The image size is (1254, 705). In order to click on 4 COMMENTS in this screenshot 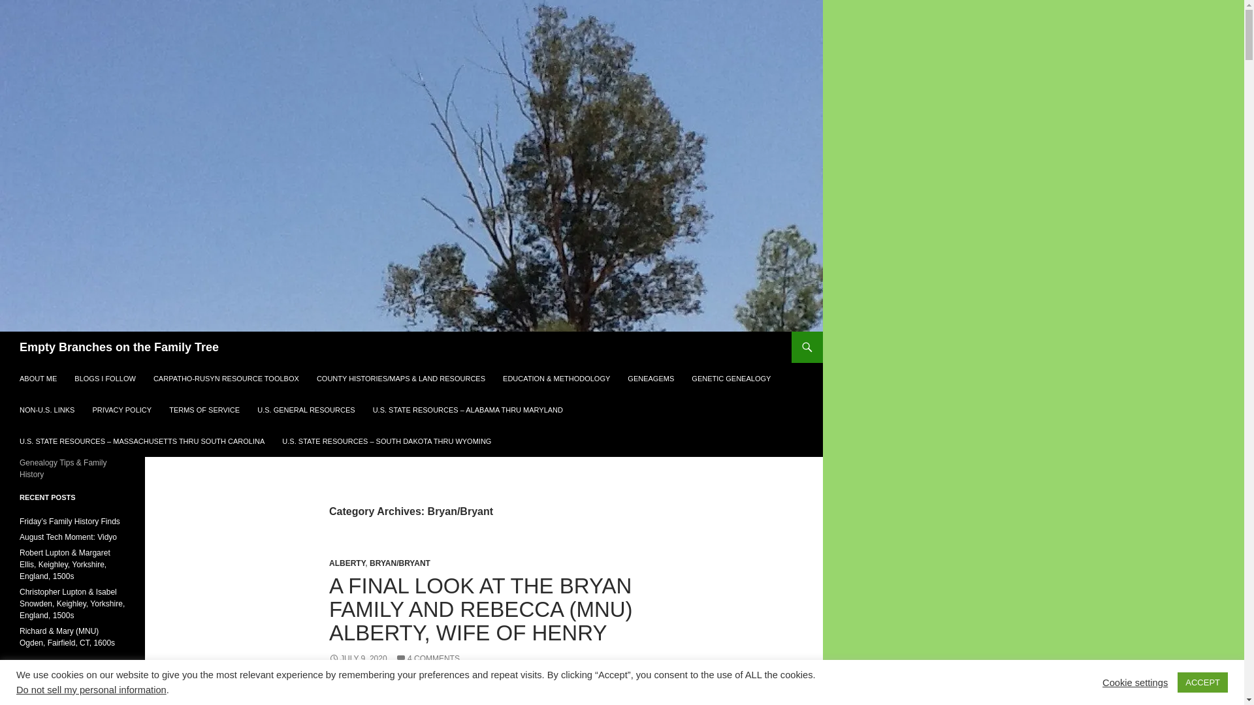, I will do `click(428, 659)`.